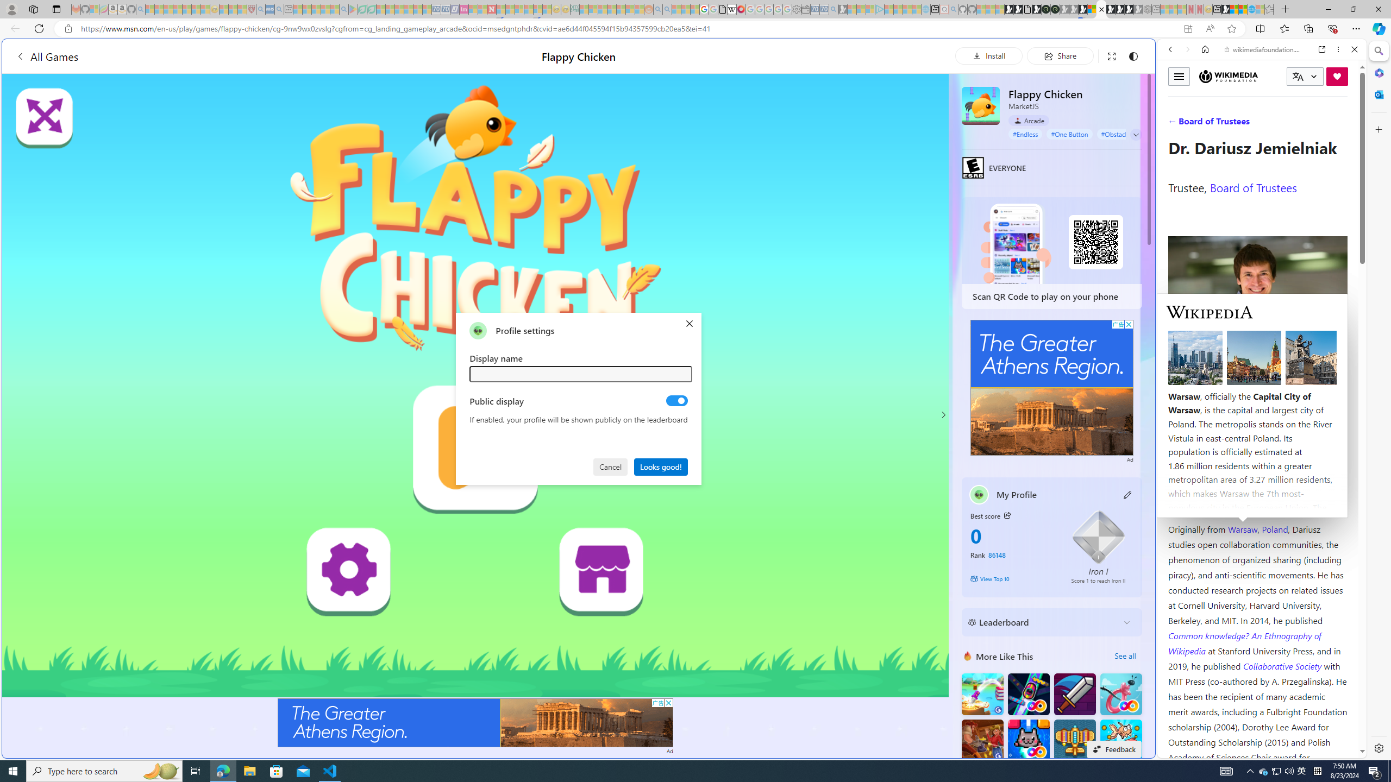 The image size is (1391, 782). What do you see at coordinates (581, 374) in the screenshot?
I see `Class: text-input` at bounding box center [581, 374].